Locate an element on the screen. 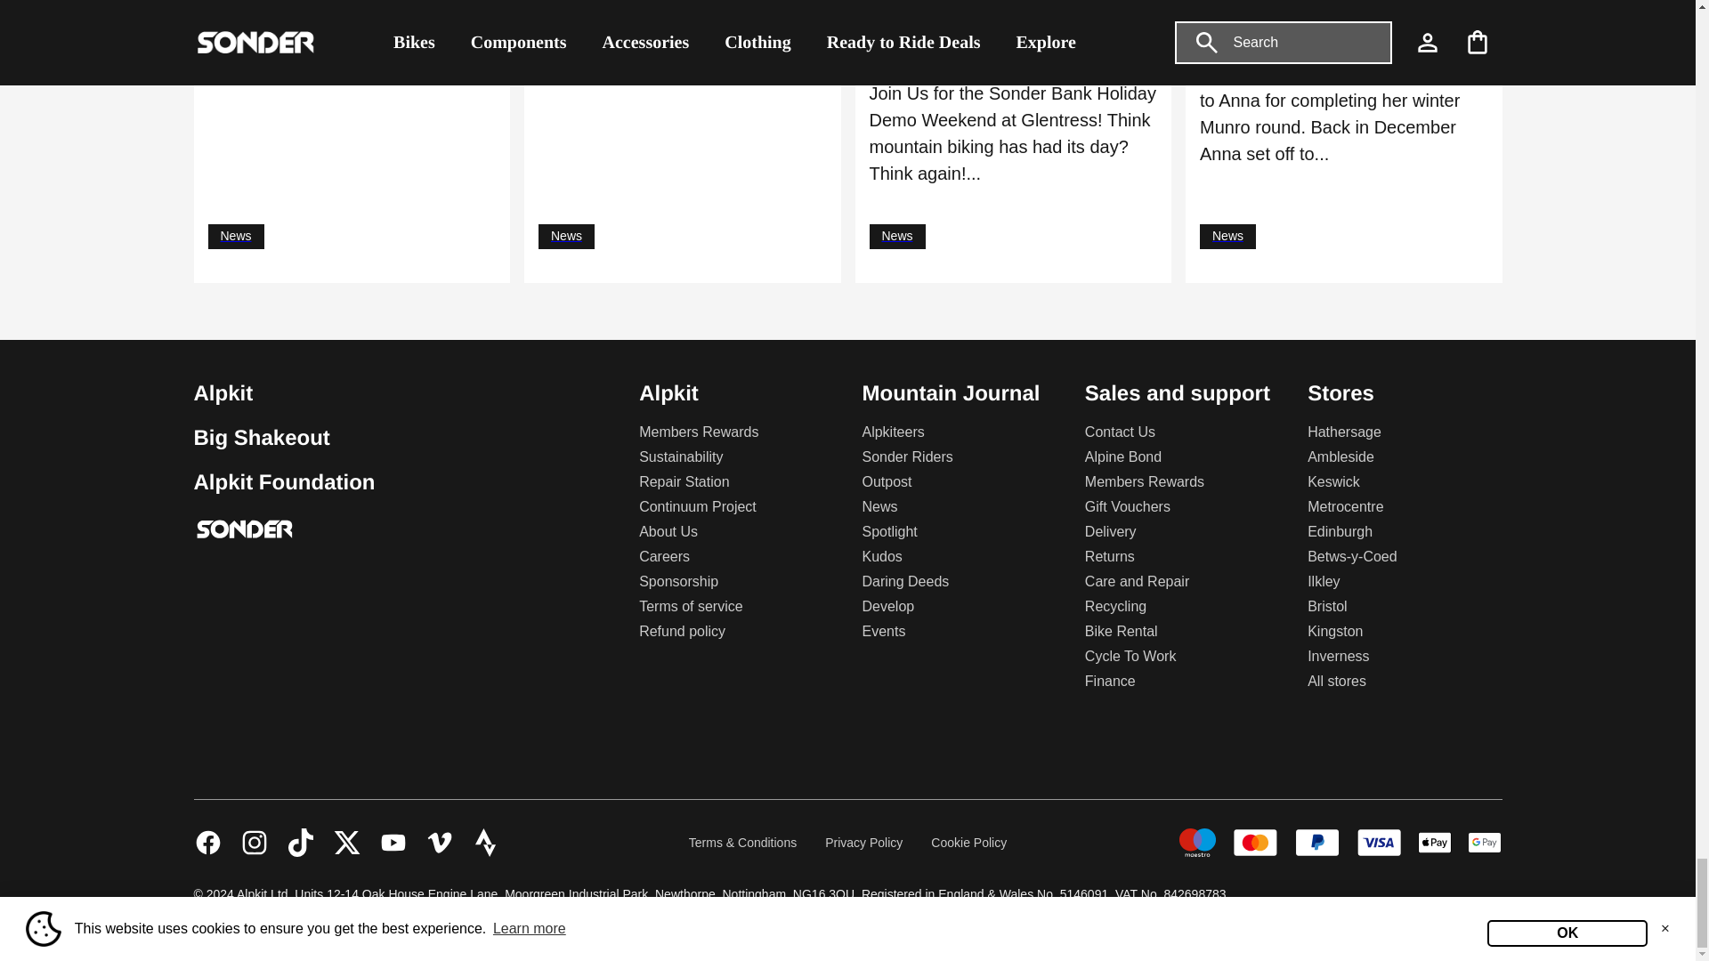 The height and width of the screenshot is (961, 1709). Alpkit - YouTube is located at coordinates (393, 842).